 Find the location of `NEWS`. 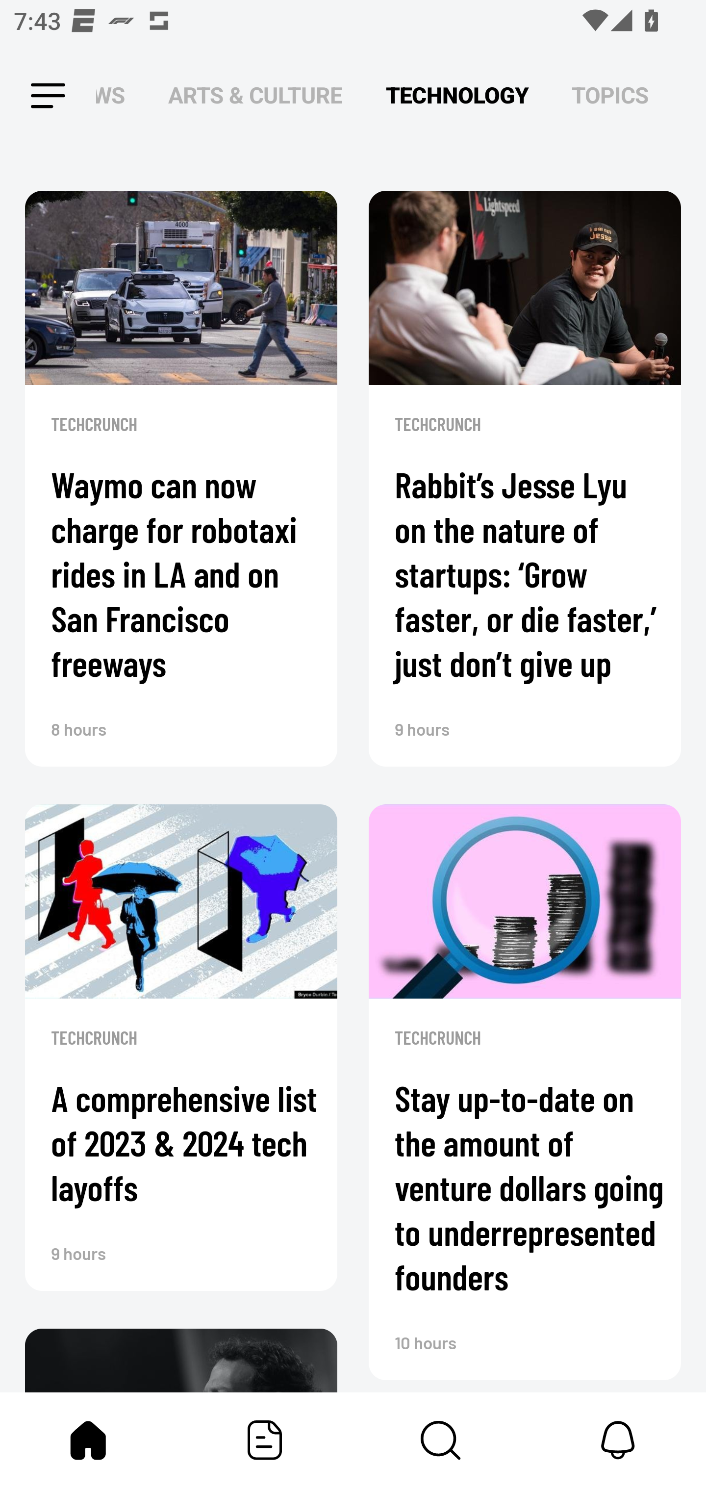

NEWS is located at coordinates (116, 96).